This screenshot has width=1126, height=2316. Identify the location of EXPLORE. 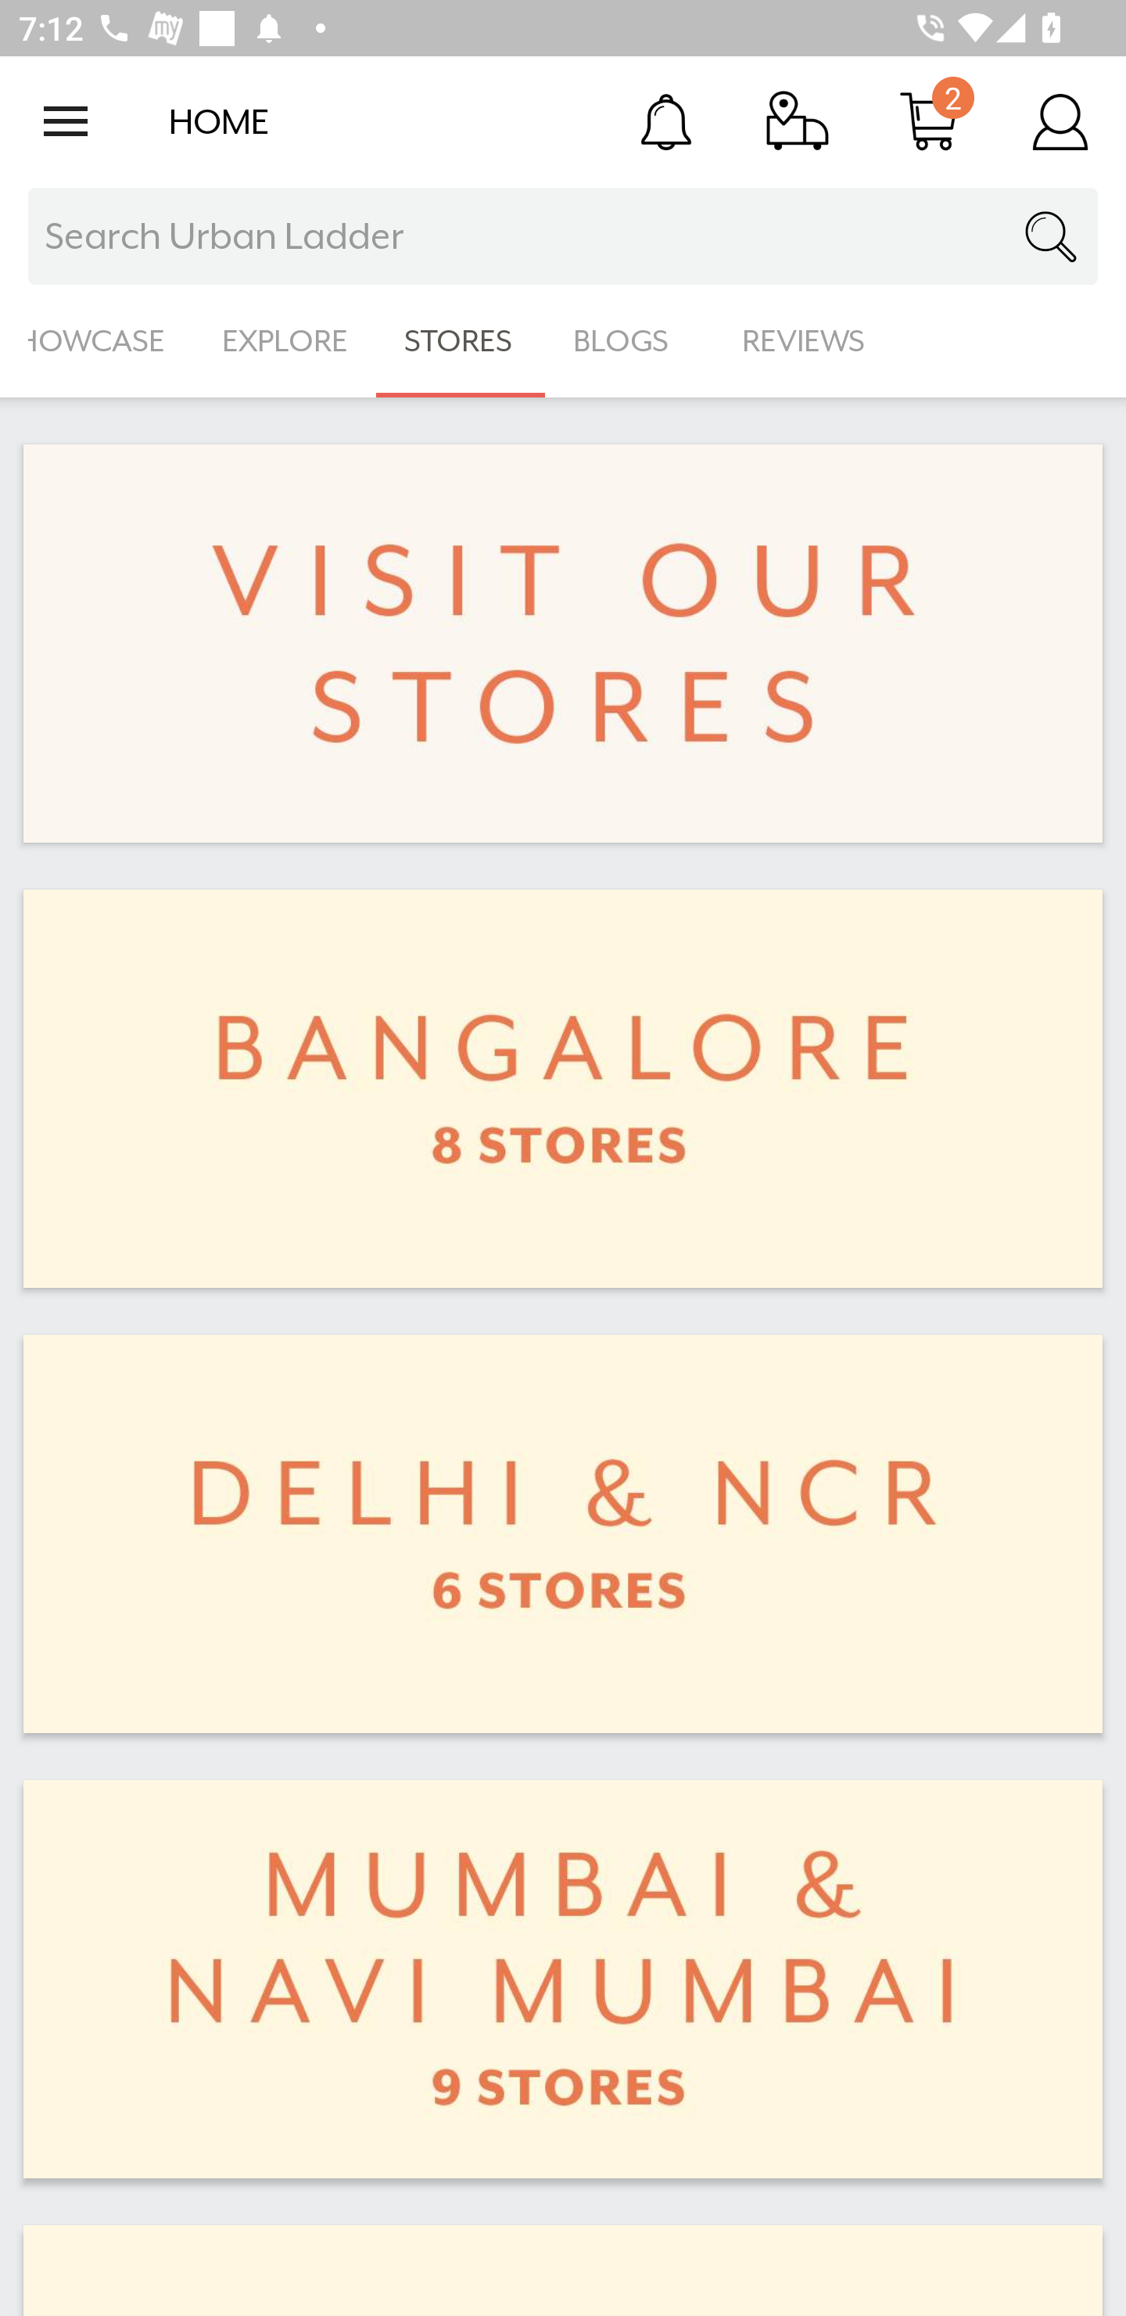
(285, 341).